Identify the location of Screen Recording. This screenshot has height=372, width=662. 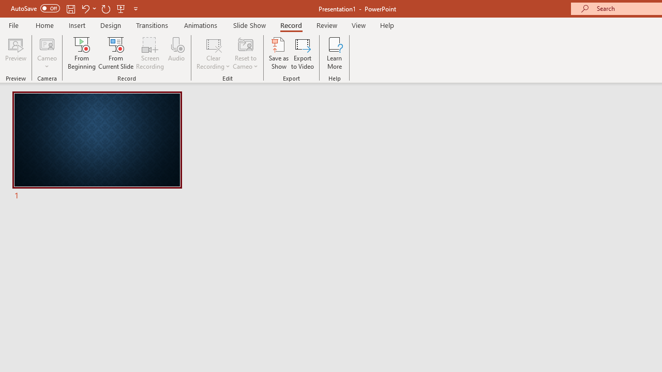
(150, 53).